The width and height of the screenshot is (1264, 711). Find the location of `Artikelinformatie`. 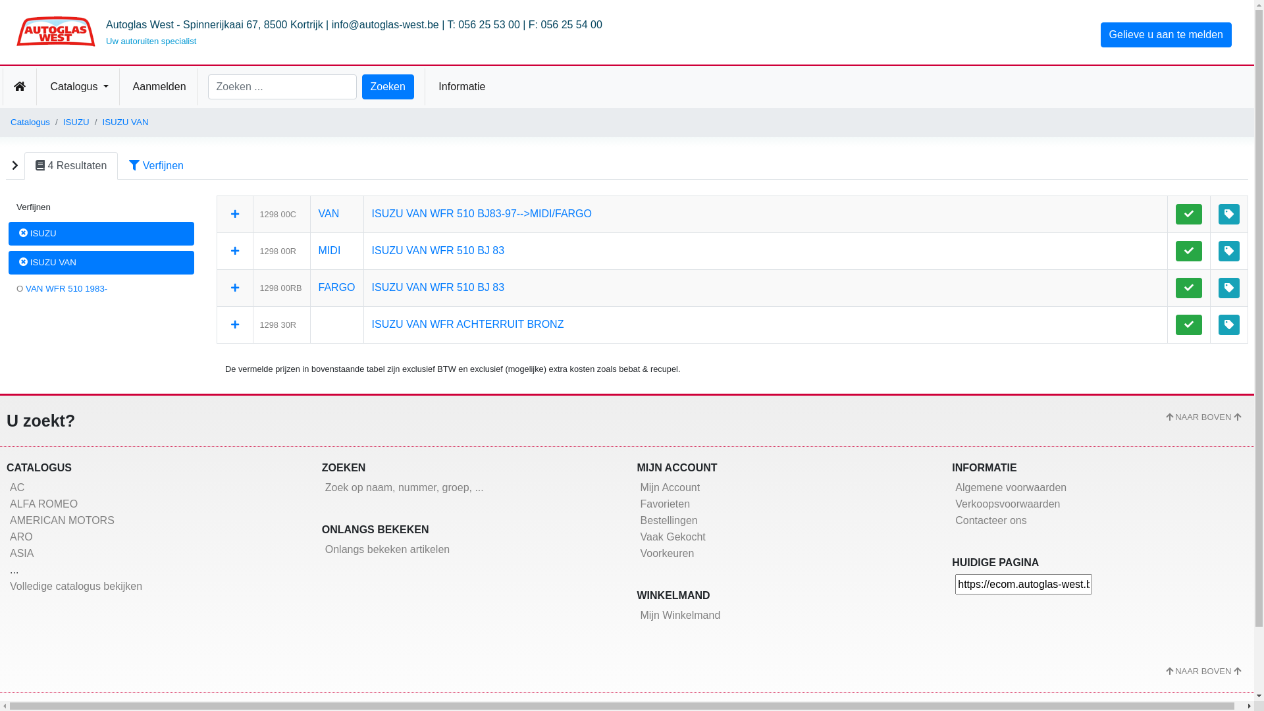

Artikelinformatie is located at coordinates (1229, 288).